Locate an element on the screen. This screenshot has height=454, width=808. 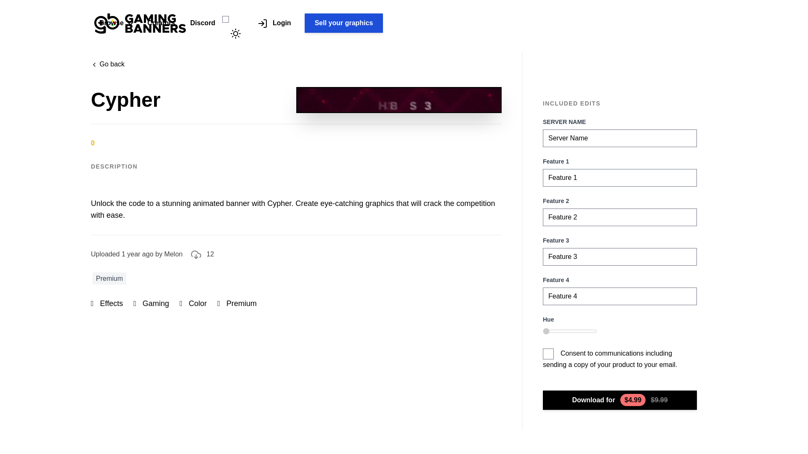
Feature 4 is located at coordinates (619, 296).